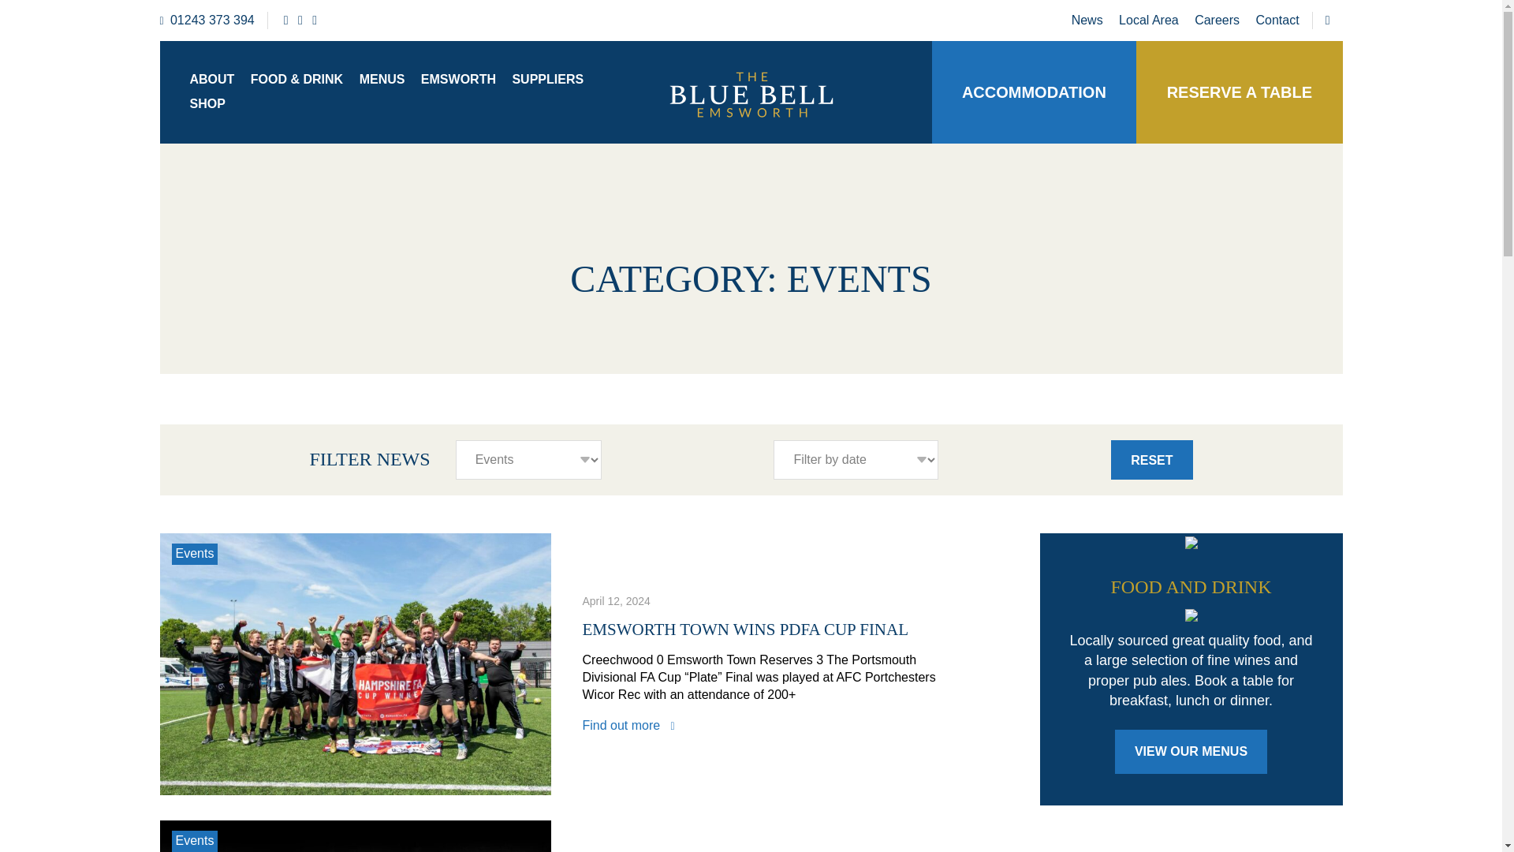 The width and height of the screenshot is (1514, 852). I want to click on RESET, so click(1151, 460).